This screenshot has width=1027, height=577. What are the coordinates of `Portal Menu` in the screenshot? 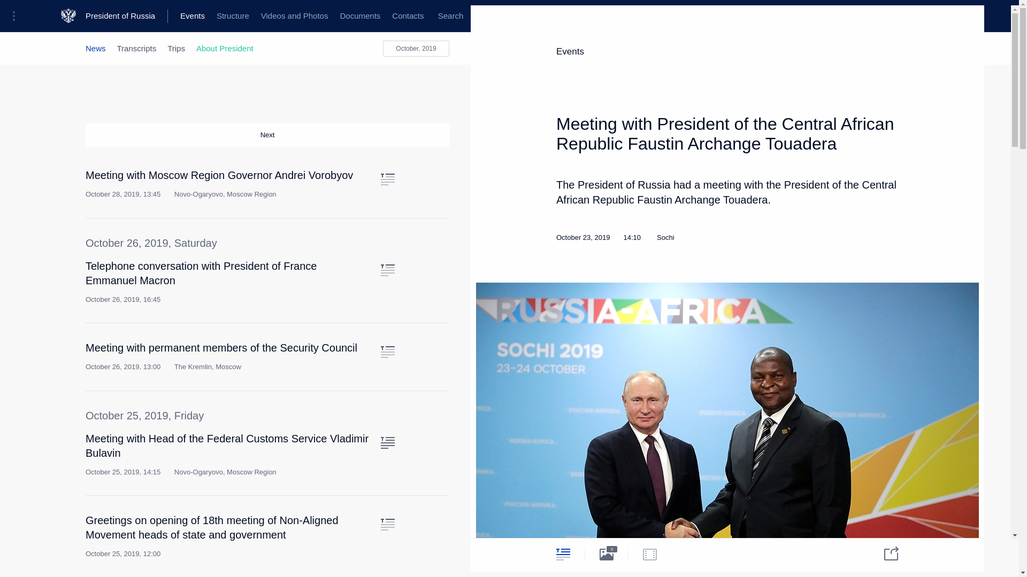 It's located at (17, 16).